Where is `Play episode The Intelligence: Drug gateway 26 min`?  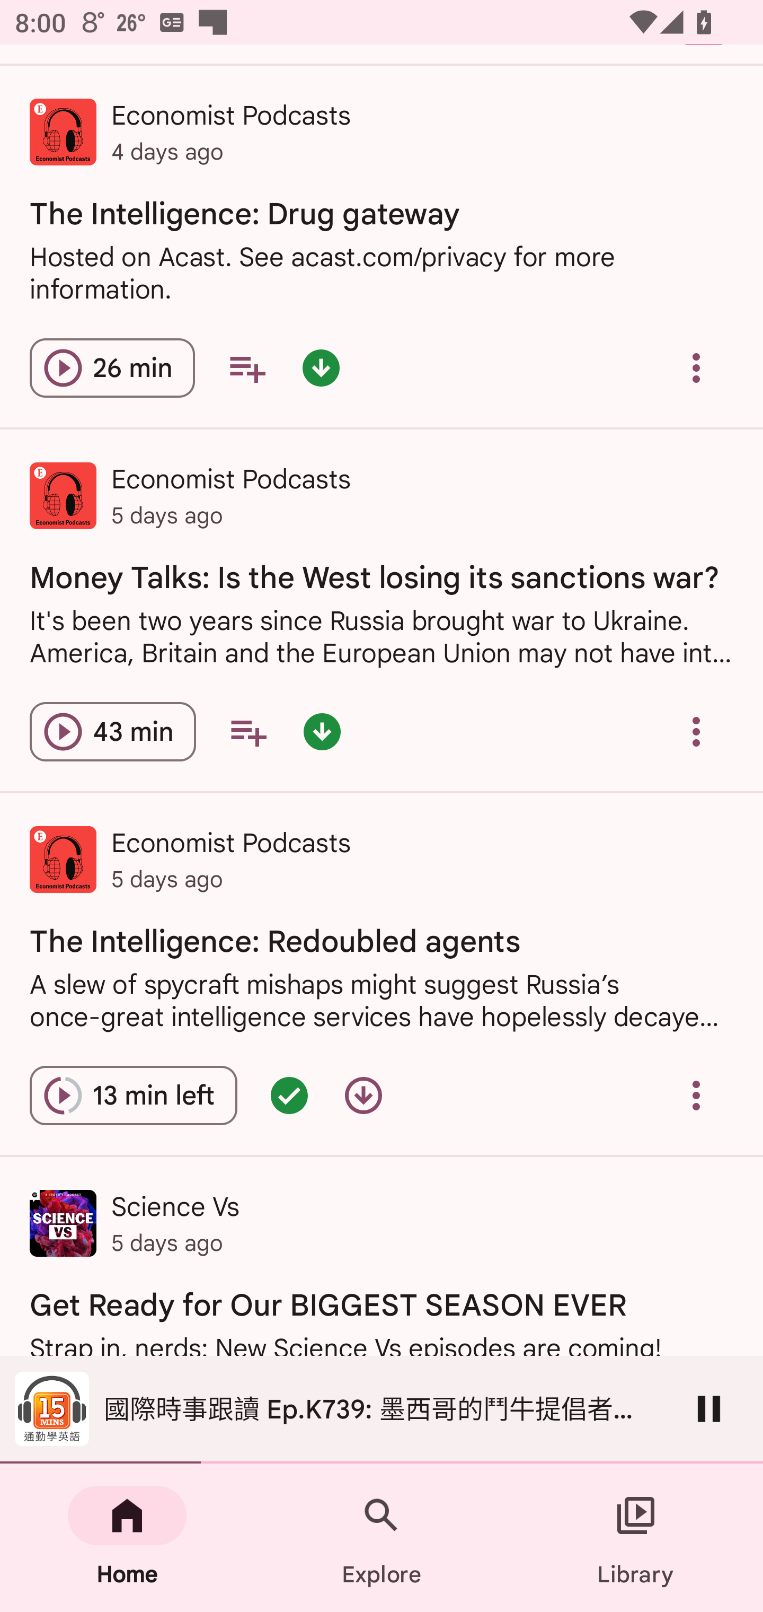
Play episode The Intelligence: Drug gateway 26 min is located at coordinates (112, 368).